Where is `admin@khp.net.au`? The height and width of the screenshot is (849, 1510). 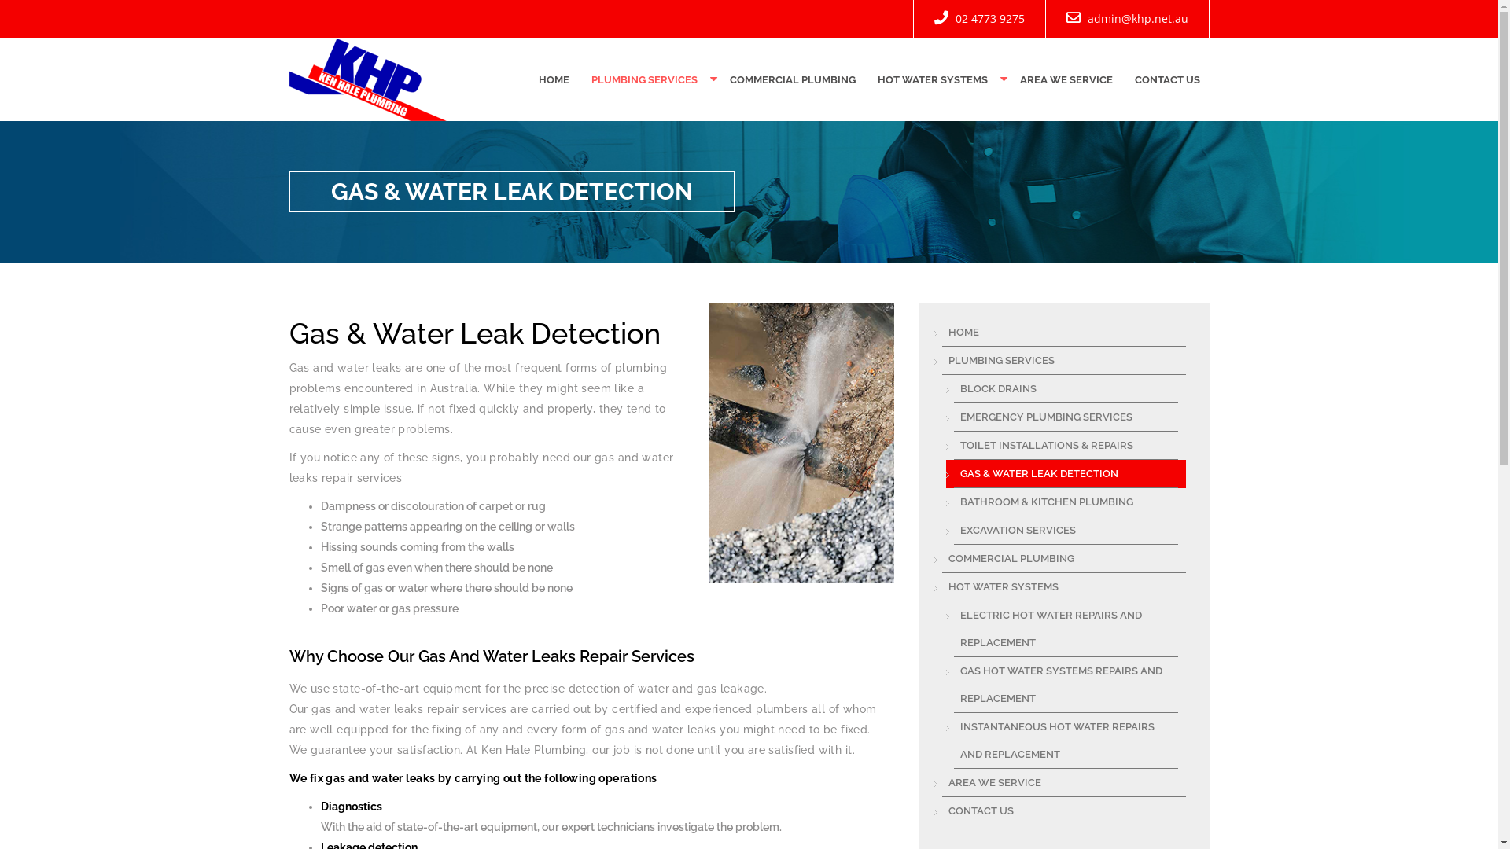 admin@khp.net.au is located at coordinates (1126, 19).